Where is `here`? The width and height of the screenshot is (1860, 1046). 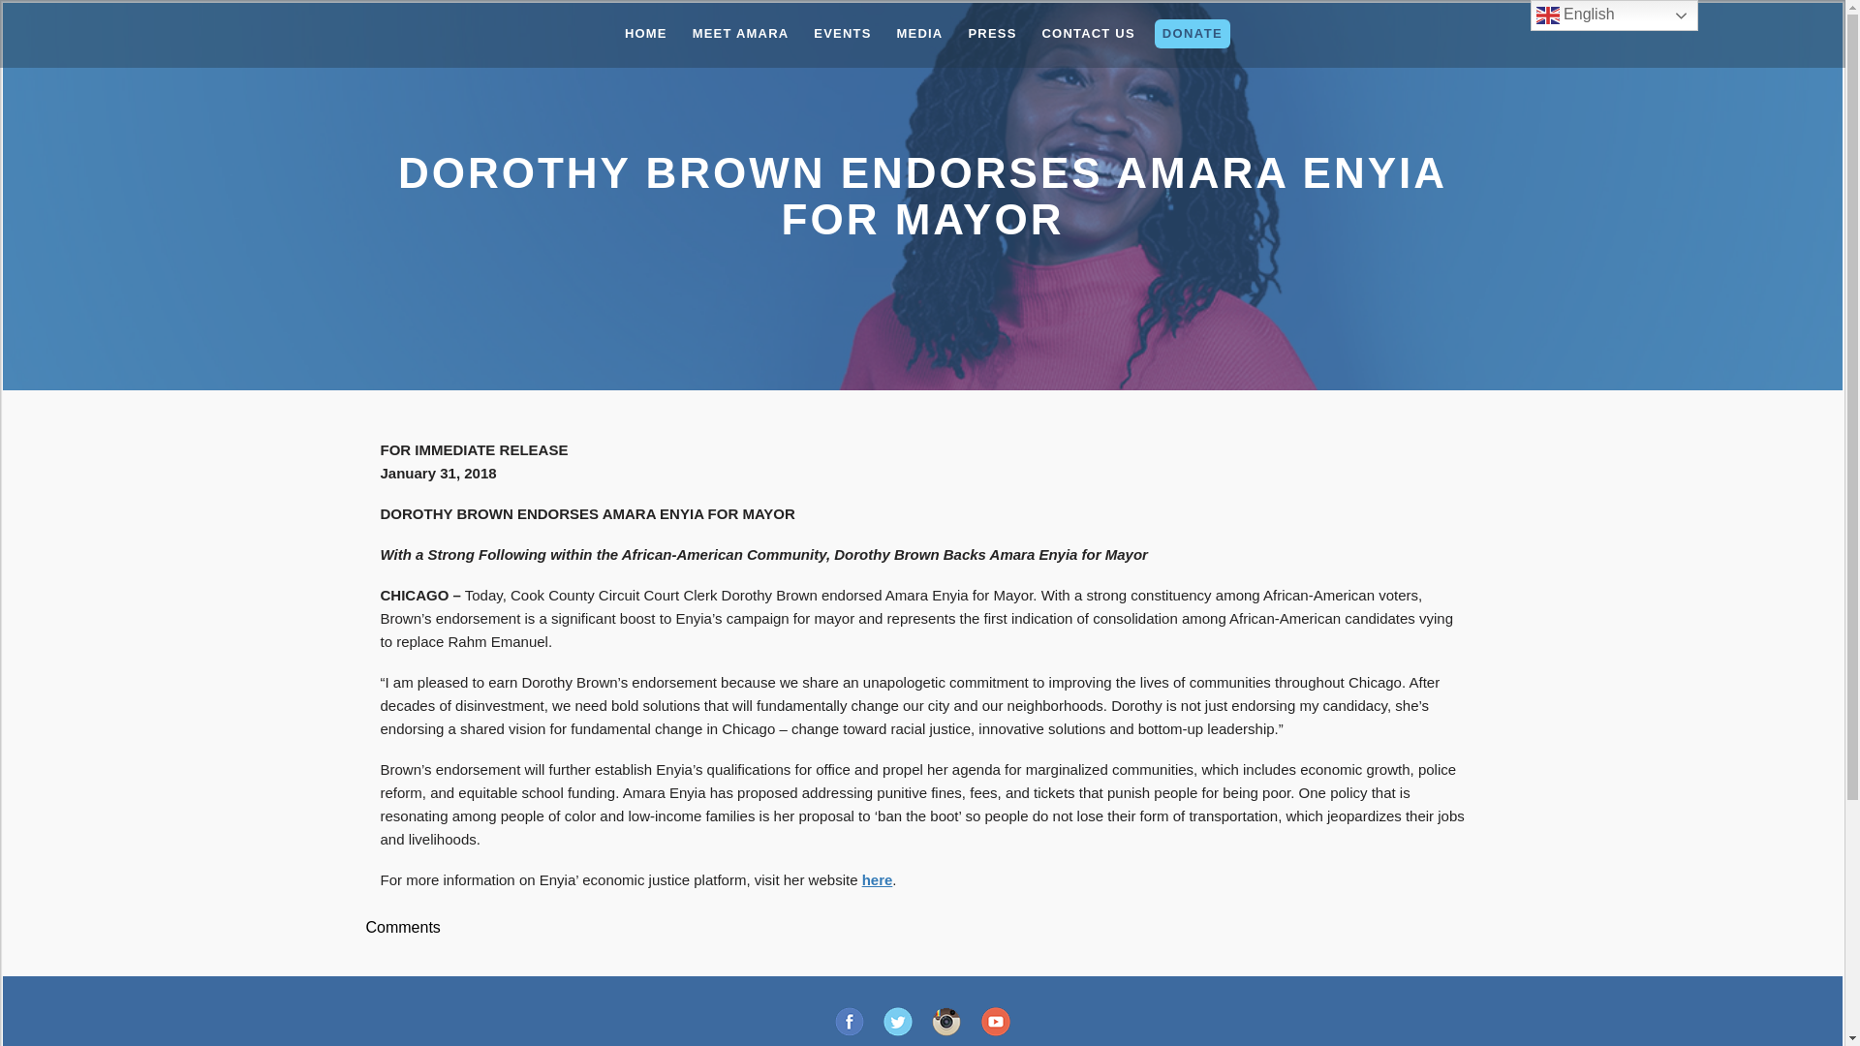
here is located at coordinates (878, 879).